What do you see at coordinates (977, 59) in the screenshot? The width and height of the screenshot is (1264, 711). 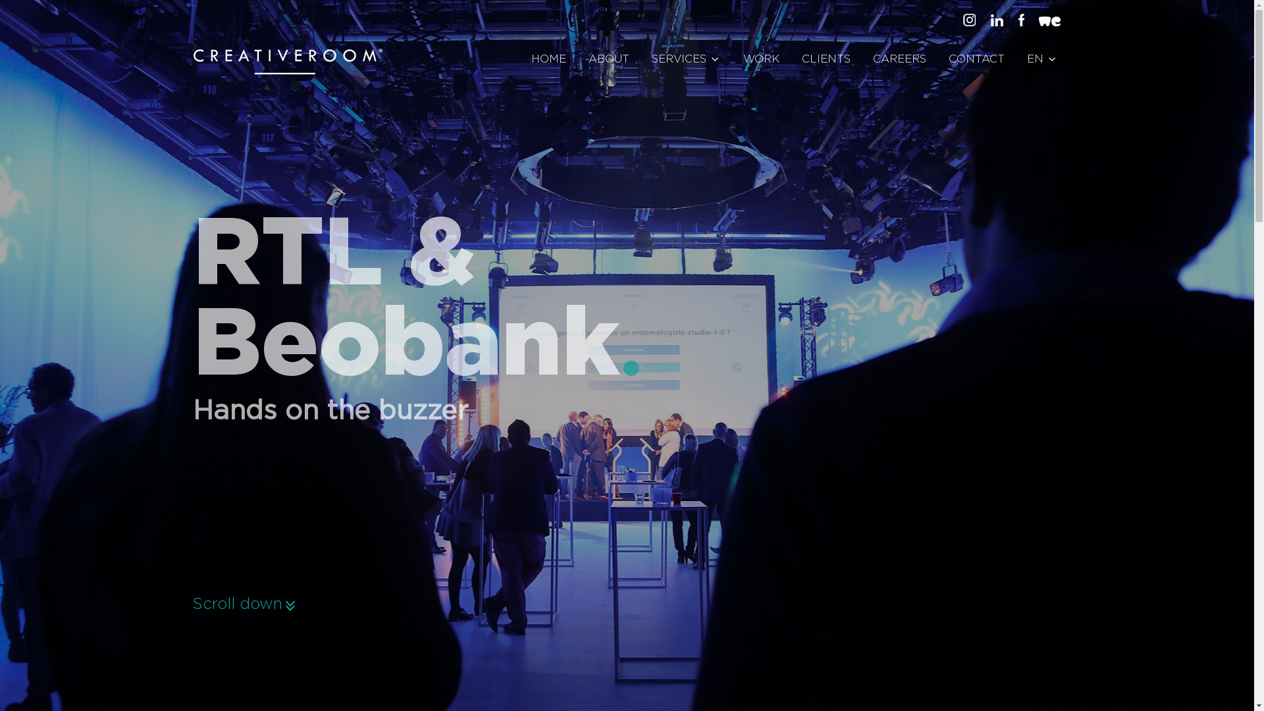 I see `CONTACT` at bounding box center [977, 59].